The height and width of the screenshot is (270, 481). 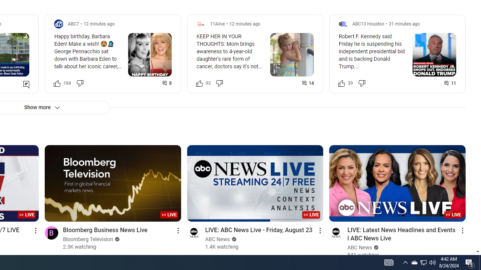 What do you see at coordinates (342, 83) in the screenshot?
I see `Like this post along with 39 other people` at bounding box center [342, 83].